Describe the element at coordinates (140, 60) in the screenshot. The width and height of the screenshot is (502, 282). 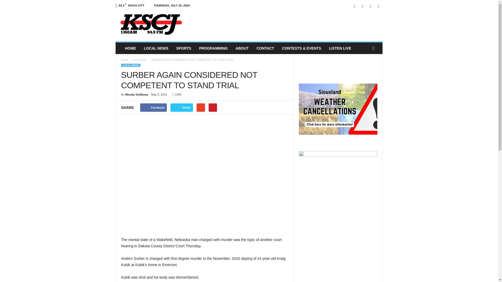
I see `View all posts in Local News` at that location.